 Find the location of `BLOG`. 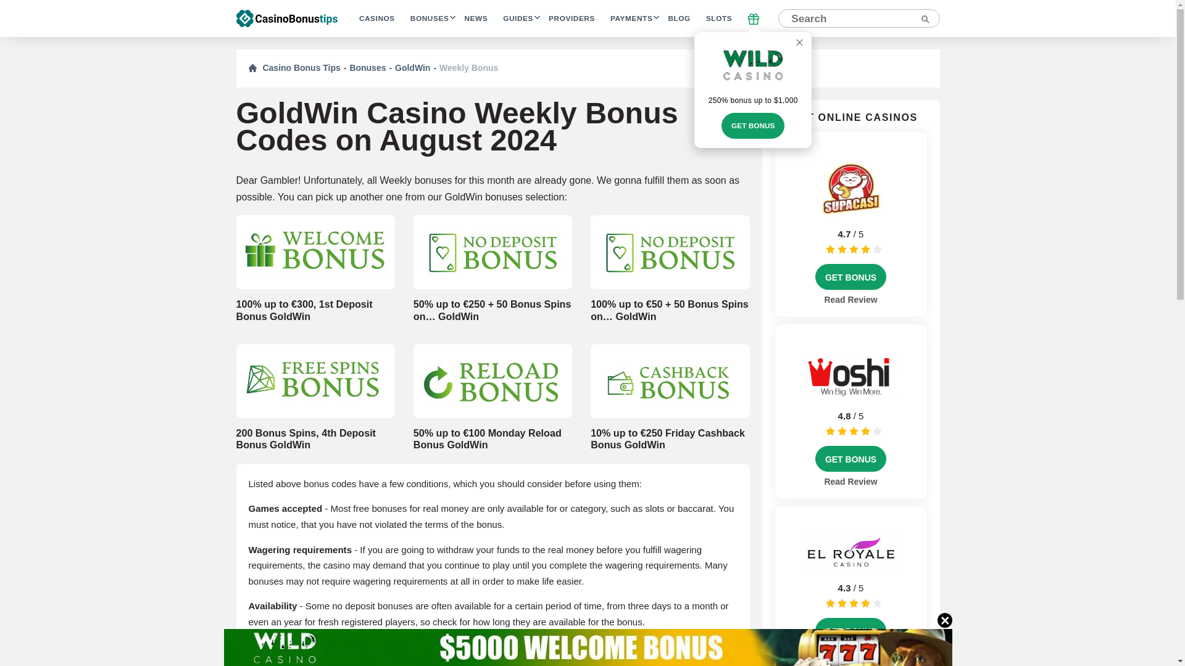

BLOG is located at coordinates (679, 18).